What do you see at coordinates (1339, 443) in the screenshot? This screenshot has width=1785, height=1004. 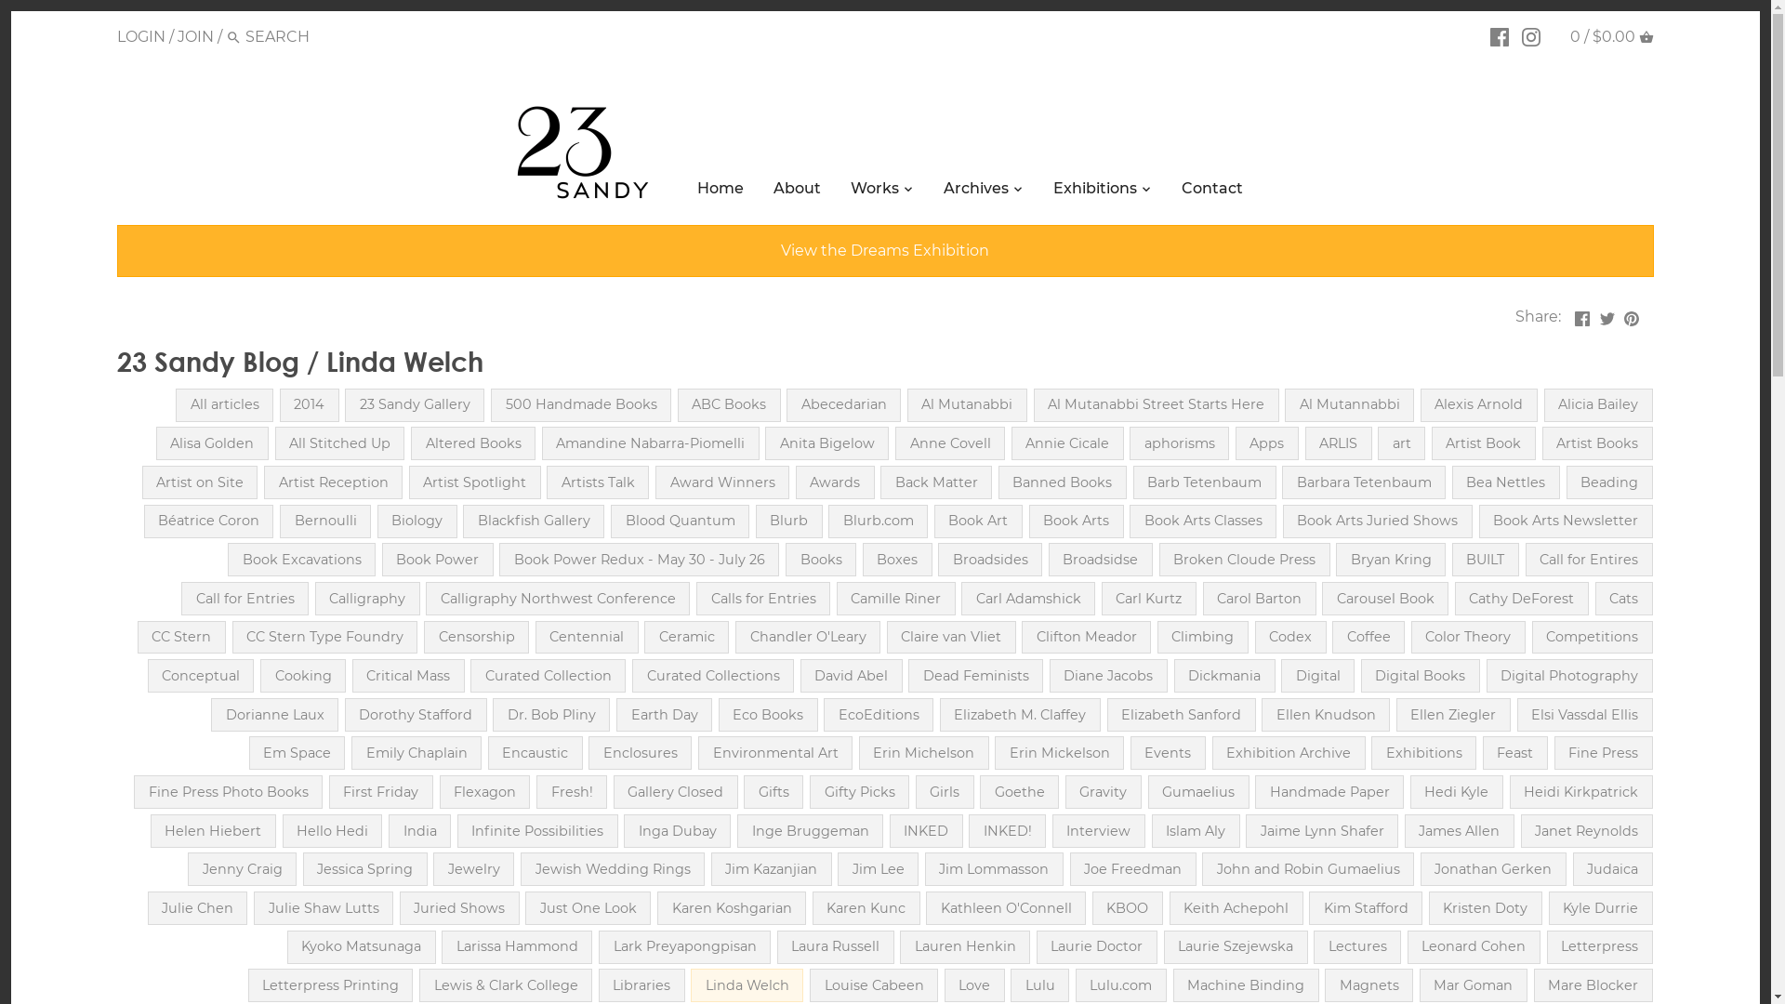 I see `ARLIS` at bounding box center [1339, 443].